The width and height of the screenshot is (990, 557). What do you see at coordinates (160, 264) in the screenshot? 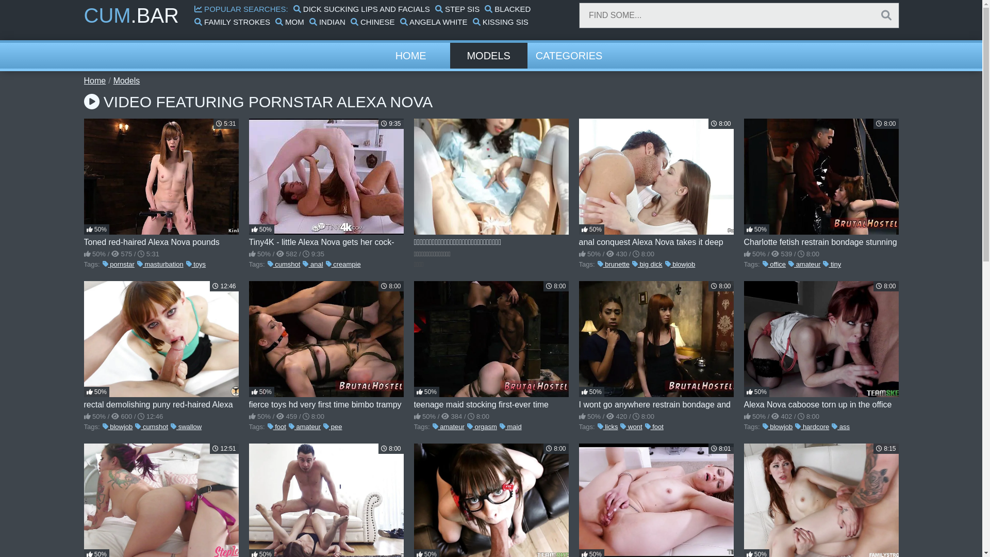
I see `masturbation` at bounding box center [160, 264].